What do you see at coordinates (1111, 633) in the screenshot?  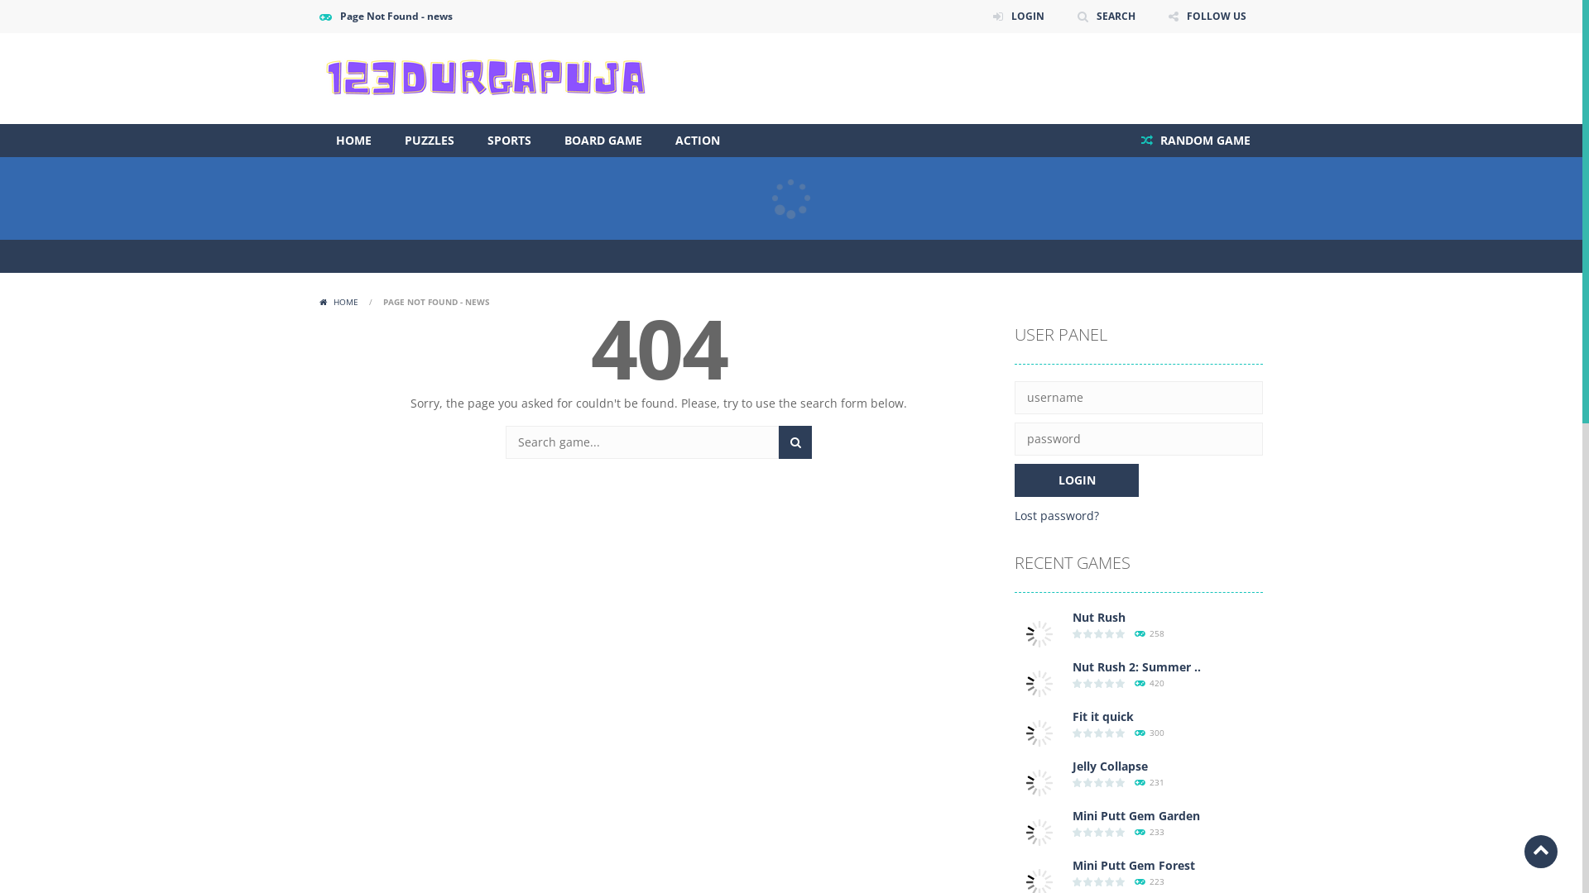 I see `0 votes, average: 0.00 out of 5` at bounding box center [1111, 633].